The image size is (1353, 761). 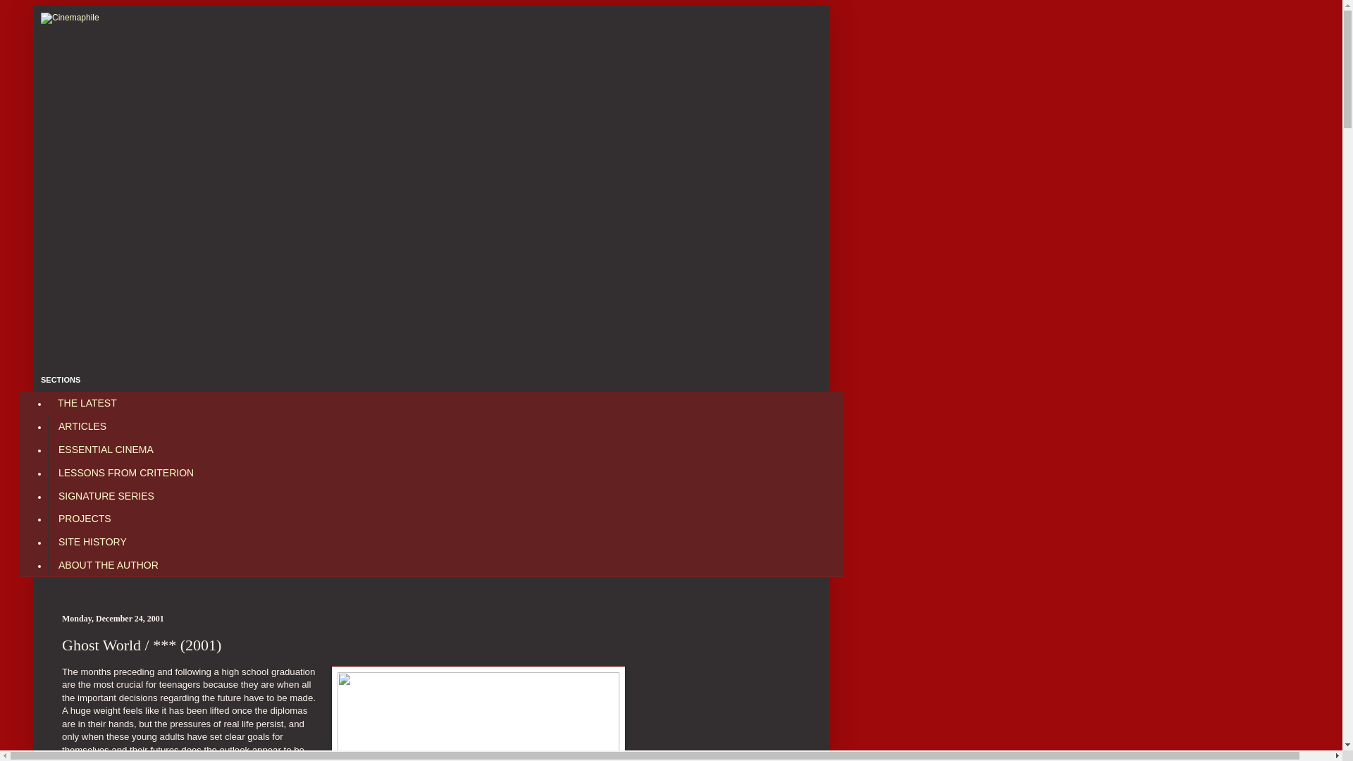 What do you see at coordinates (82, 426) in the screenshot?
I see `ARTICLES` at bounding box center [82, 426].